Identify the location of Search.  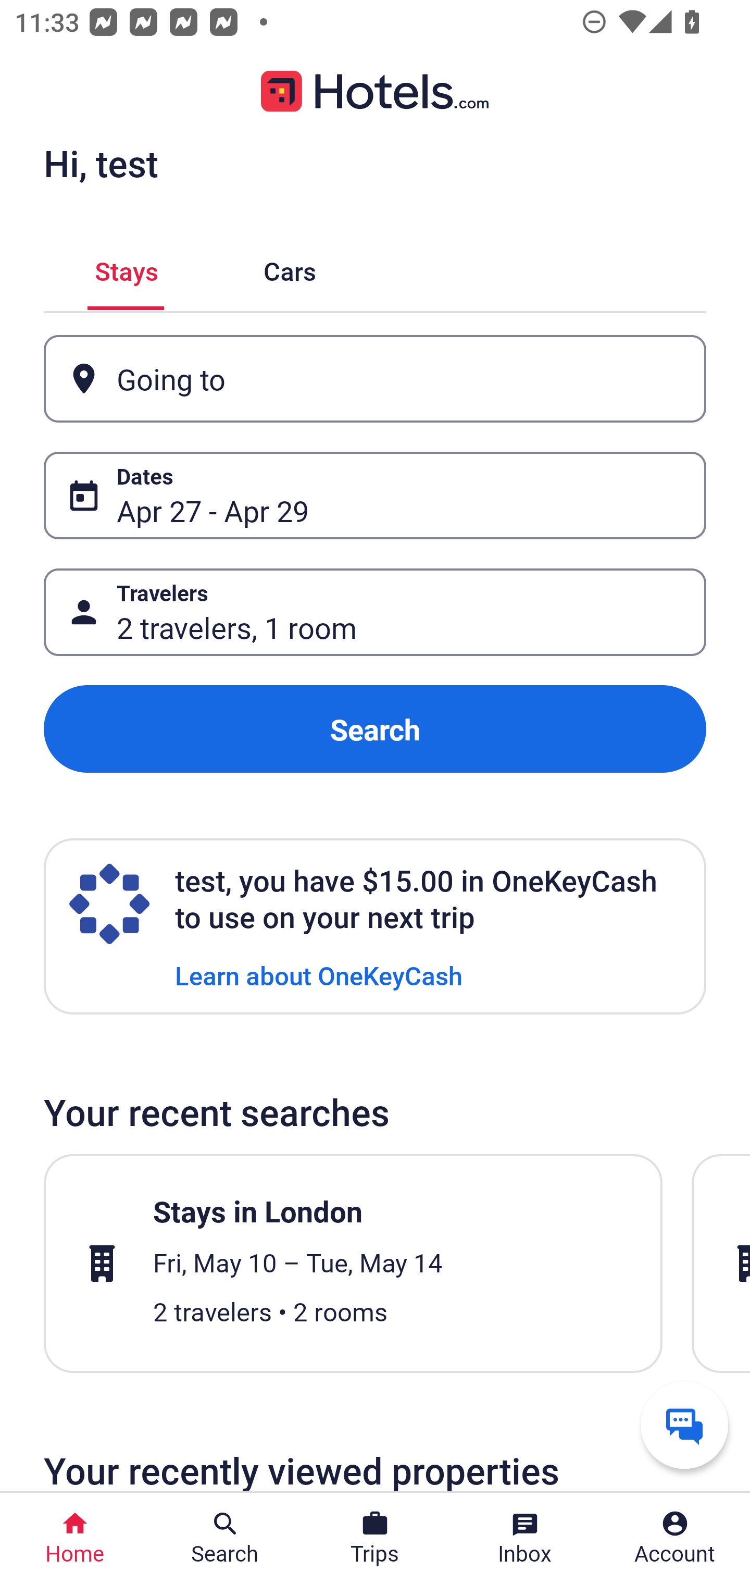
(375, 729).